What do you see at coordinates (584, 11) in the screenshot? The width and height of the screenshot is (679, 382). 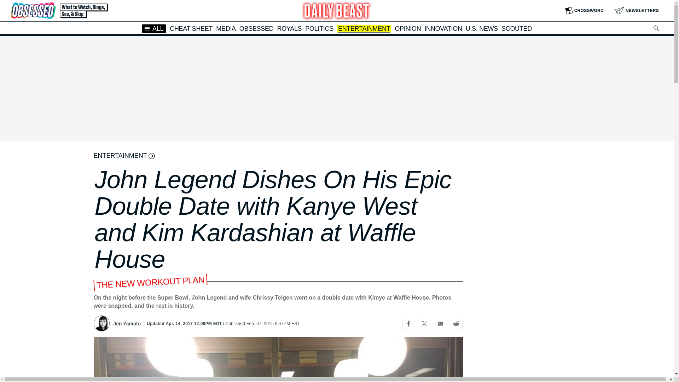 I see `CROSSWORD` at bounding box center [584, 11].